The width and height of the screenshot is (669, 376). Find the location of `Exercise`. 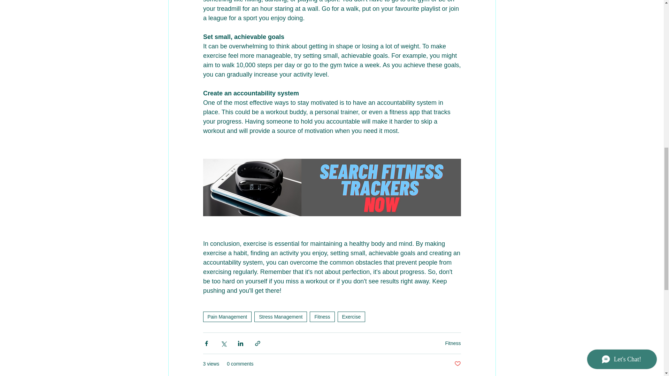

Exercise is located at coordinates (351, 317).